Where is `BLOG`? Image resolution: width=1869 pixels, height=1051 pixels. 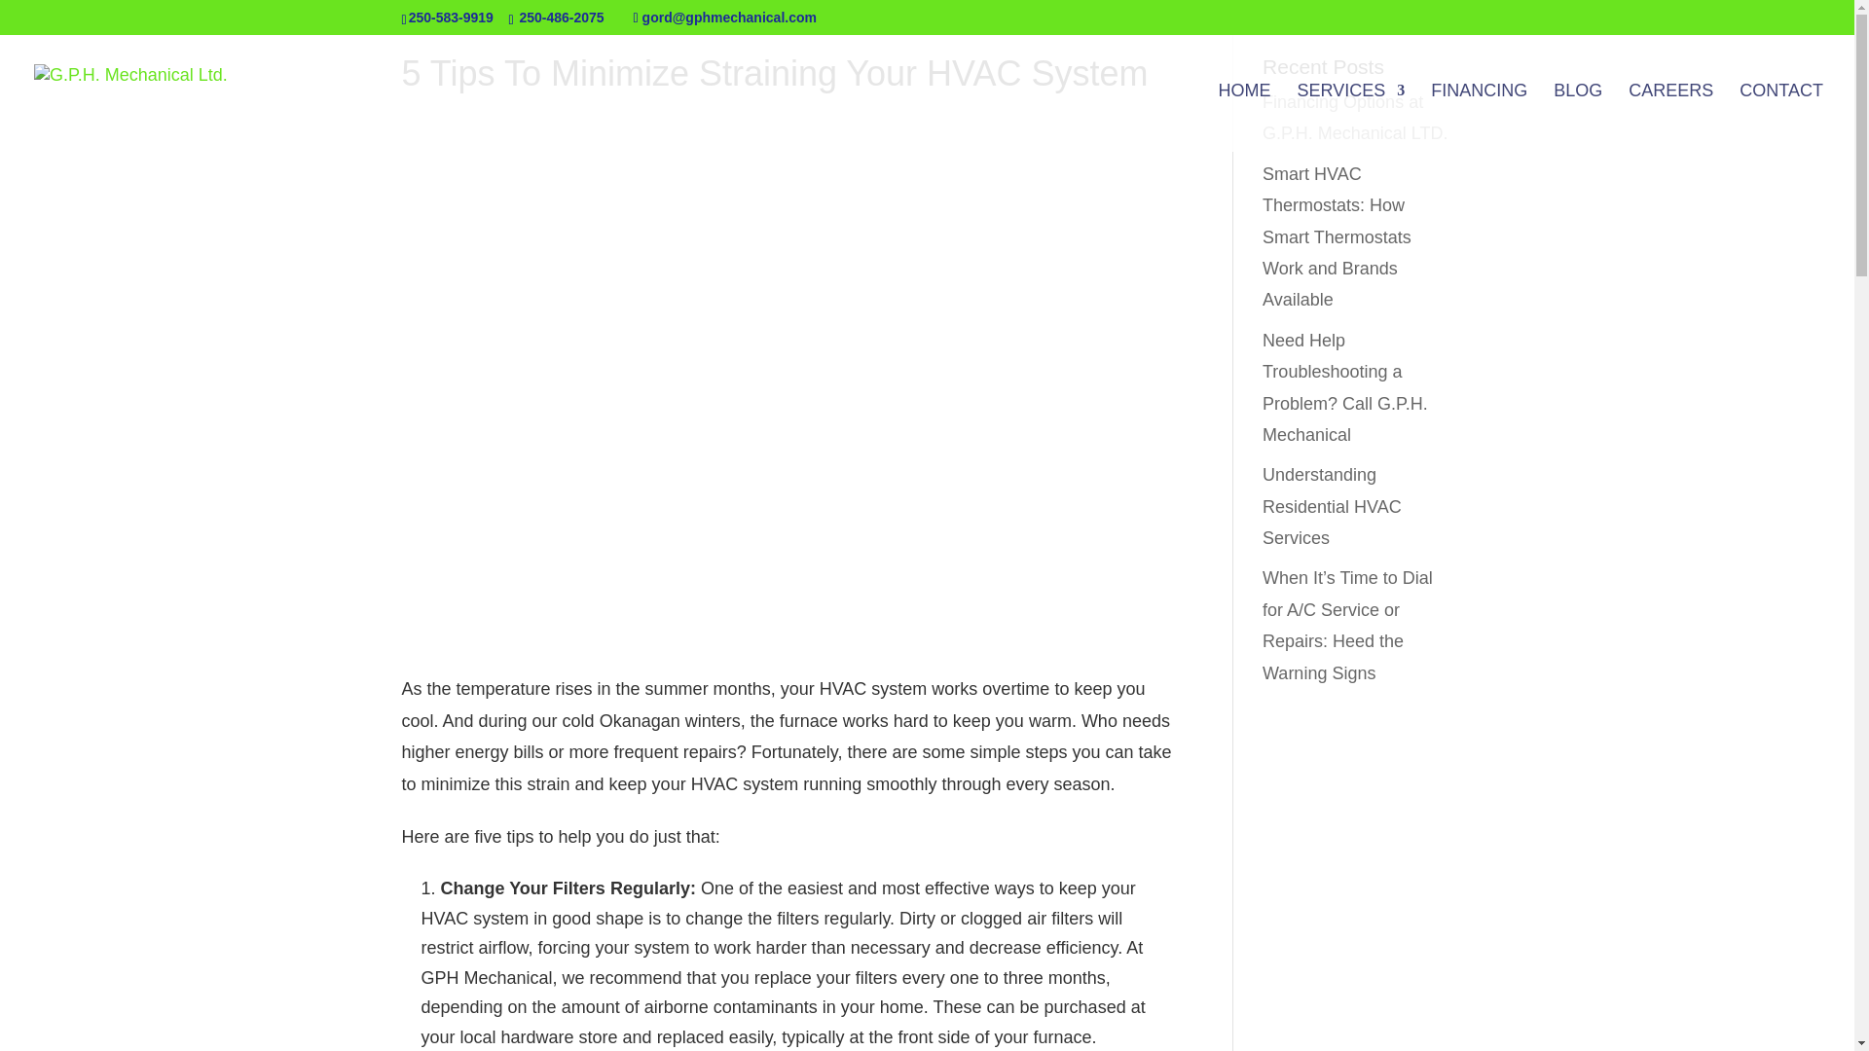
BLOG is located at coordinates (1577, 117).